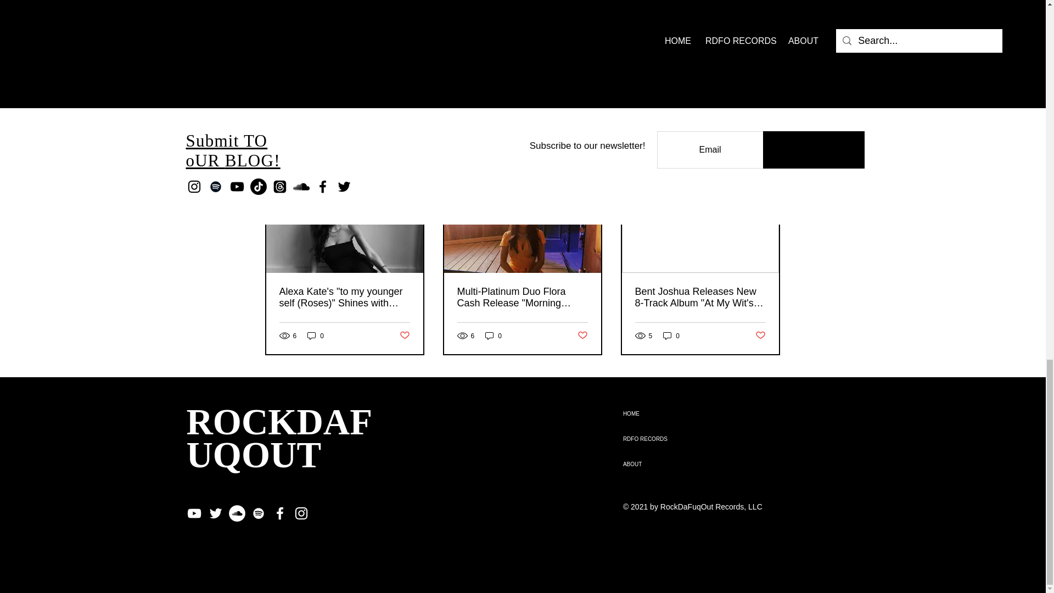 The image size is (1054, 593). I want to click on See All, so click(769, 165).